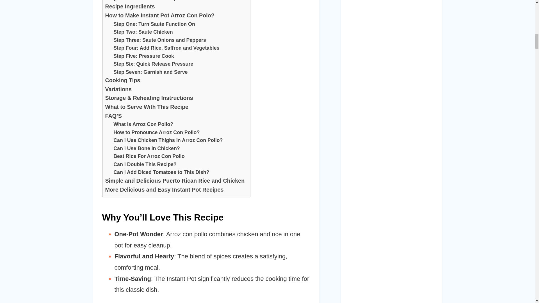 The height and width of the screenshot is (303, 539). I want to click on Cooking Tips, so click(122, 81).